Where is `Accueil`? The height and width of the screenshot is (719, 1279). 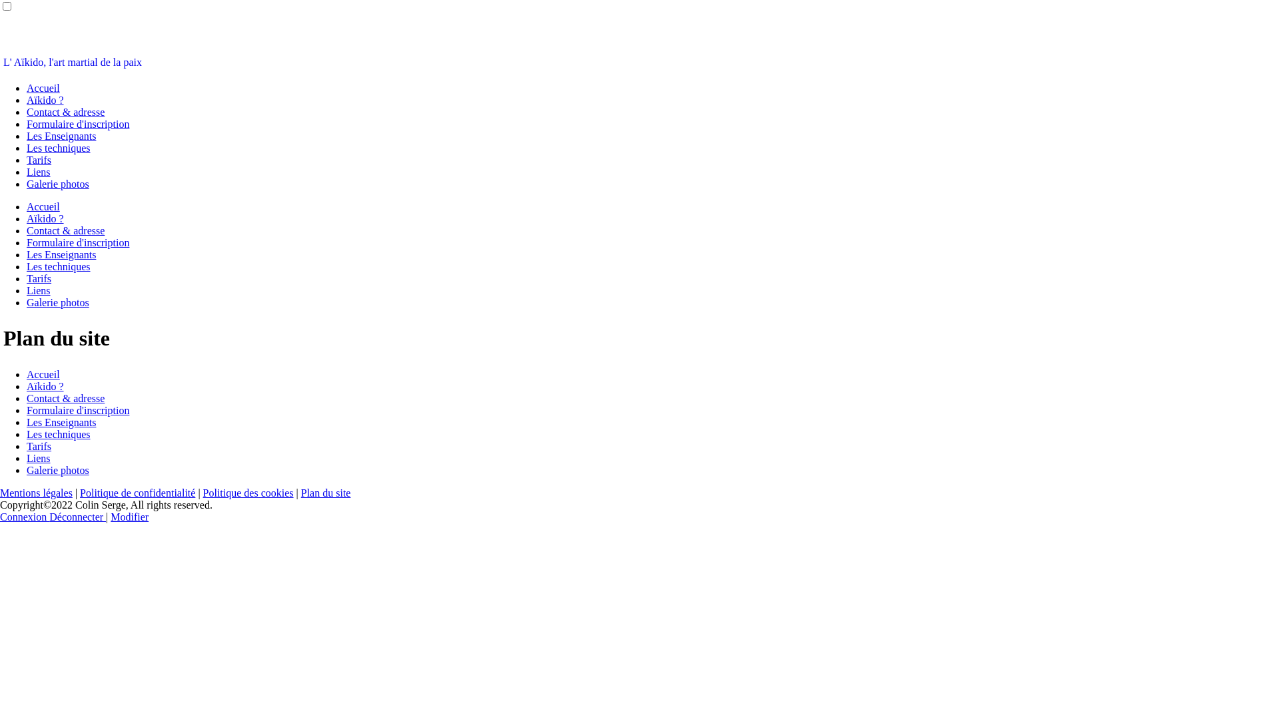
Accueil is located at coordinates (43, 206).